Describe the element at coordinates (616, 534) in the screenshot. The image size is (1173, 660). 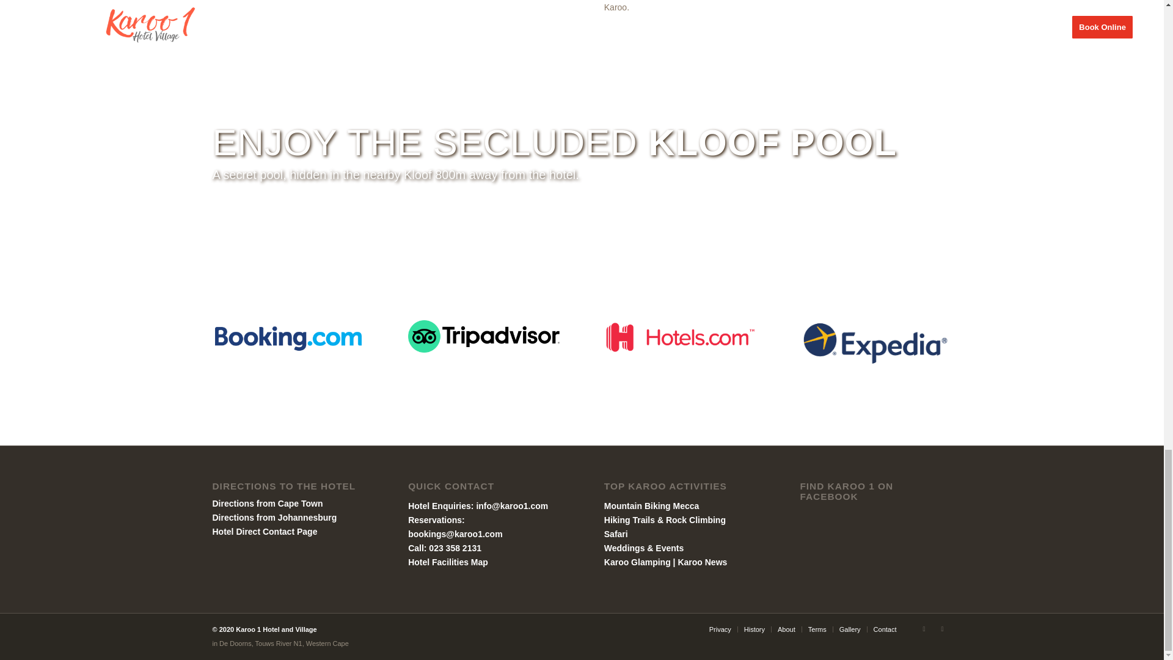
I see `Safari` at that location.